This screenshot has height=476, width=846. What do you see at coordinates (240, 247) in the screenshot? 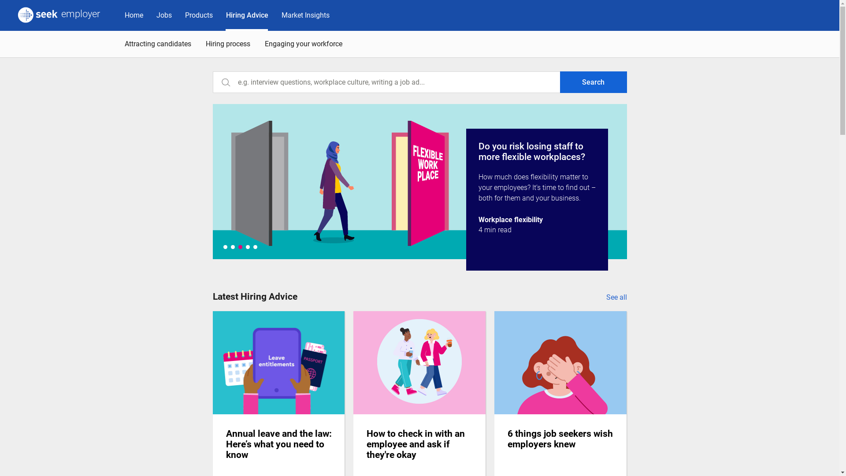
I see `3` at bounding box center [240, 247].